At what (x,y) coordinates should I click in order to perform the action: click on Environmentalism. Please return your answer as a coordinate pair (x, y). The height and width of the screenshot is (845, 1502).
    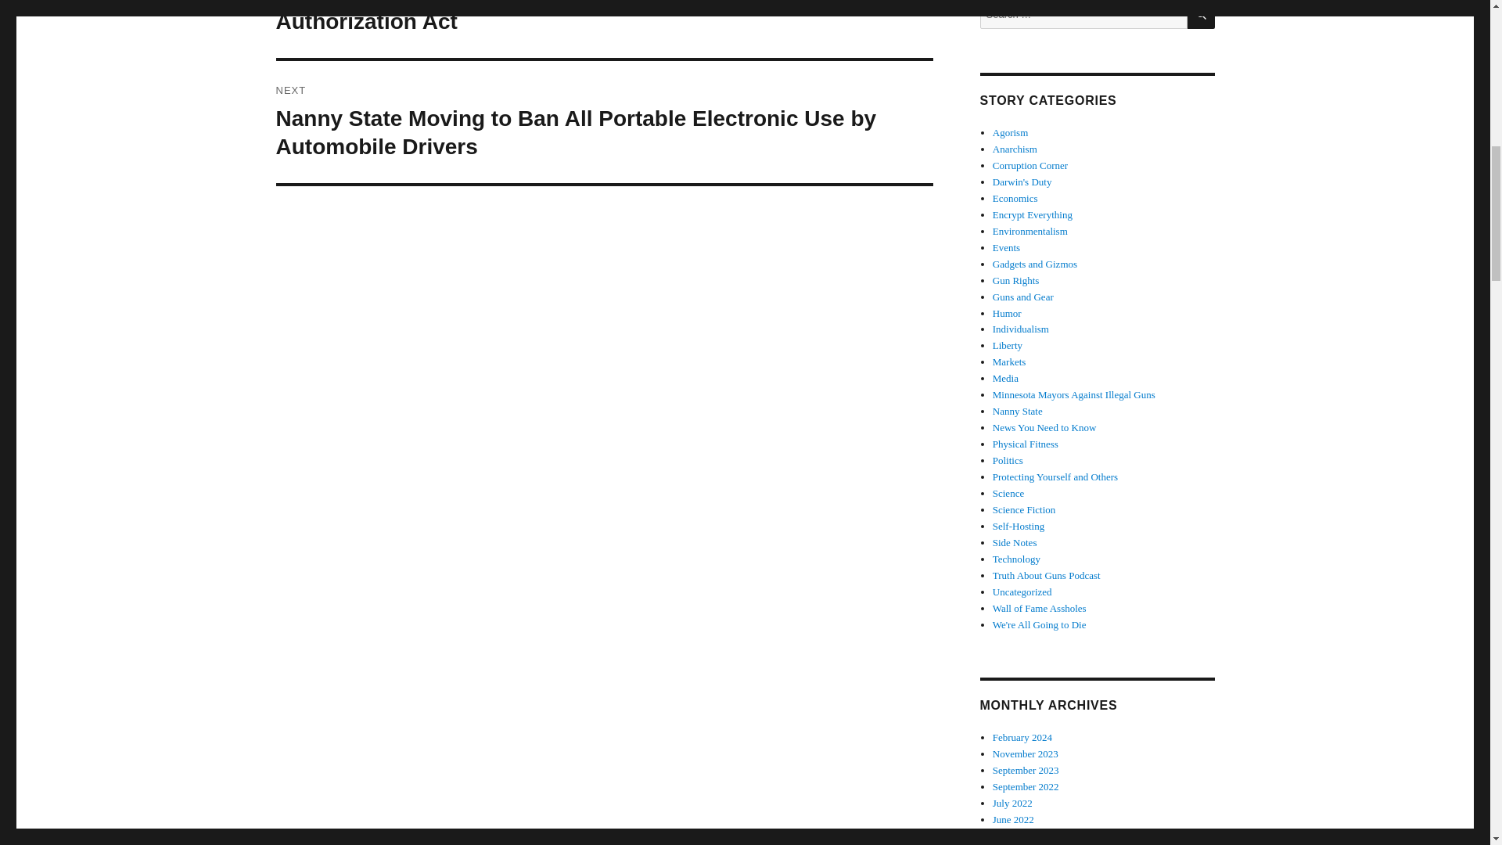
    Looking at the image, I should click on (1030, 232).